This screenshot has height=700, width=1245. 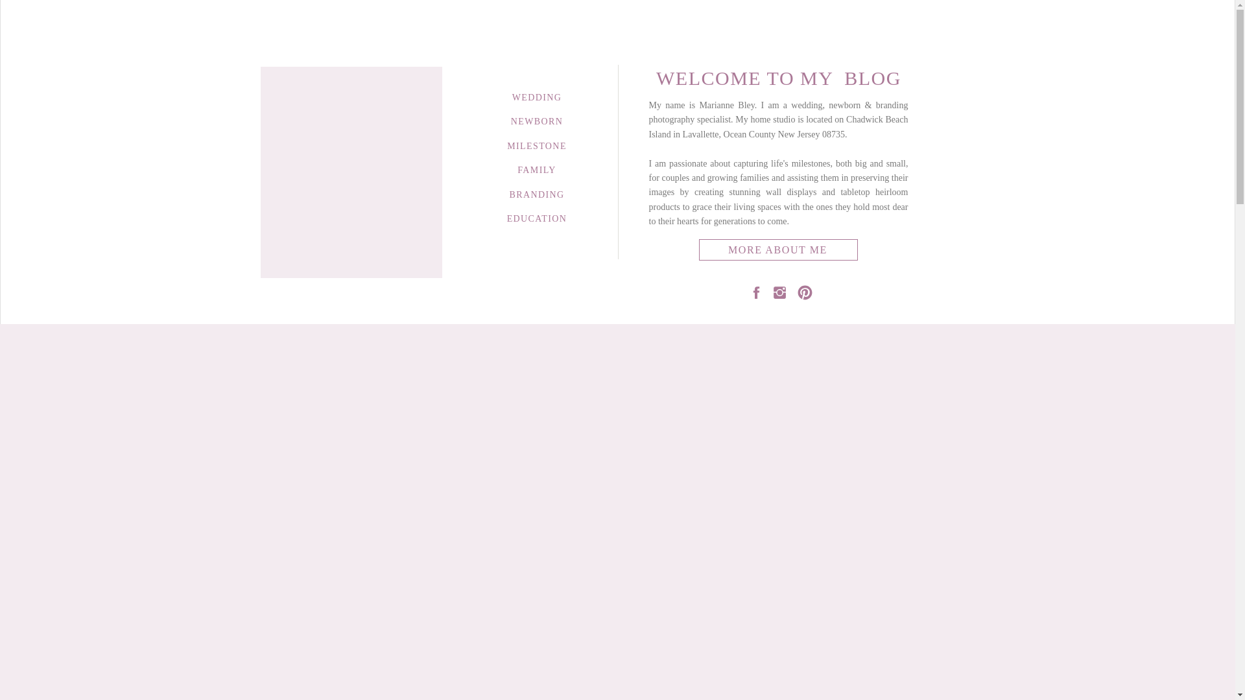 I want to click on REAL ESTATE, so click(x=958, y=30).